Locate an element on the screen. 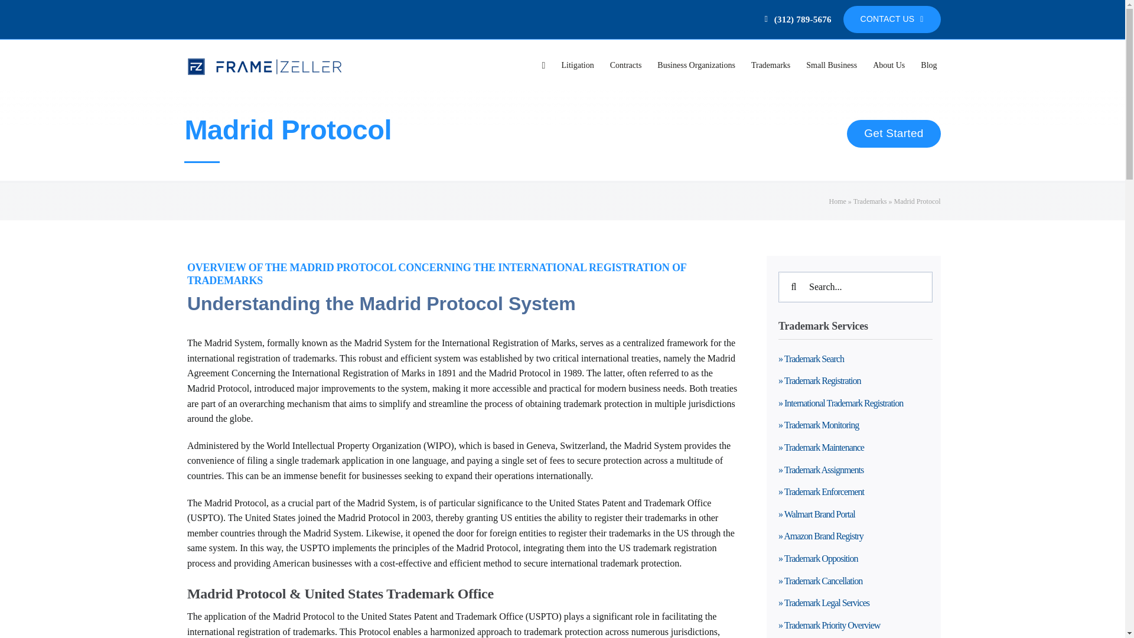 The width and height of the screenshot is (1134, 638). Get Started is located at coordinates (893, 134).